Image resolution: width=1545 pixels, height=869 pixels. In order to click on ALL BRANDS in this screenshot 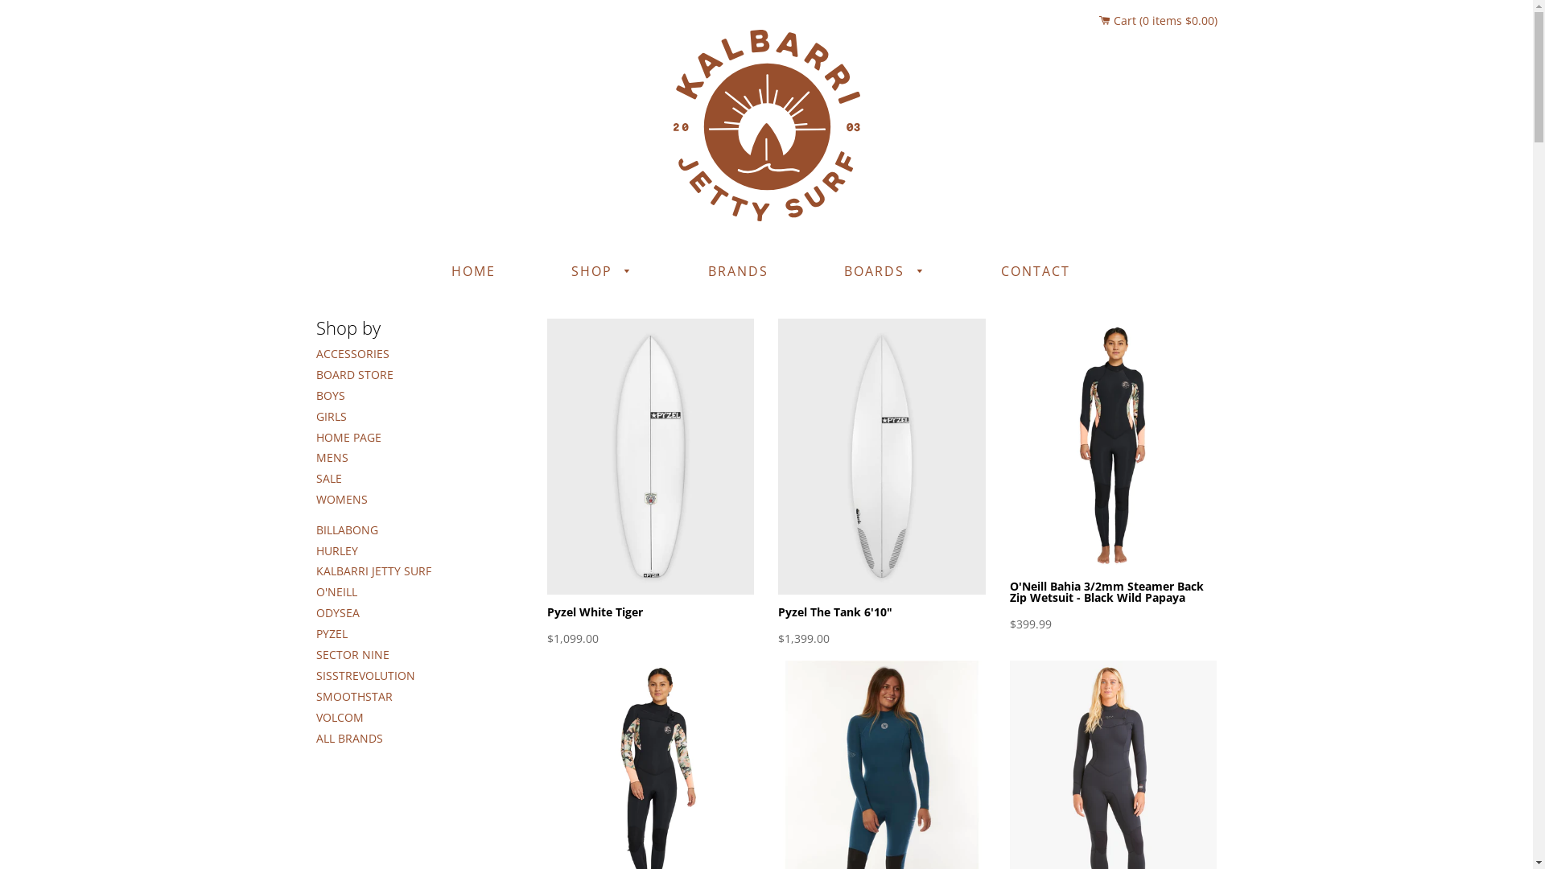, I will do `click(349, 739)`.